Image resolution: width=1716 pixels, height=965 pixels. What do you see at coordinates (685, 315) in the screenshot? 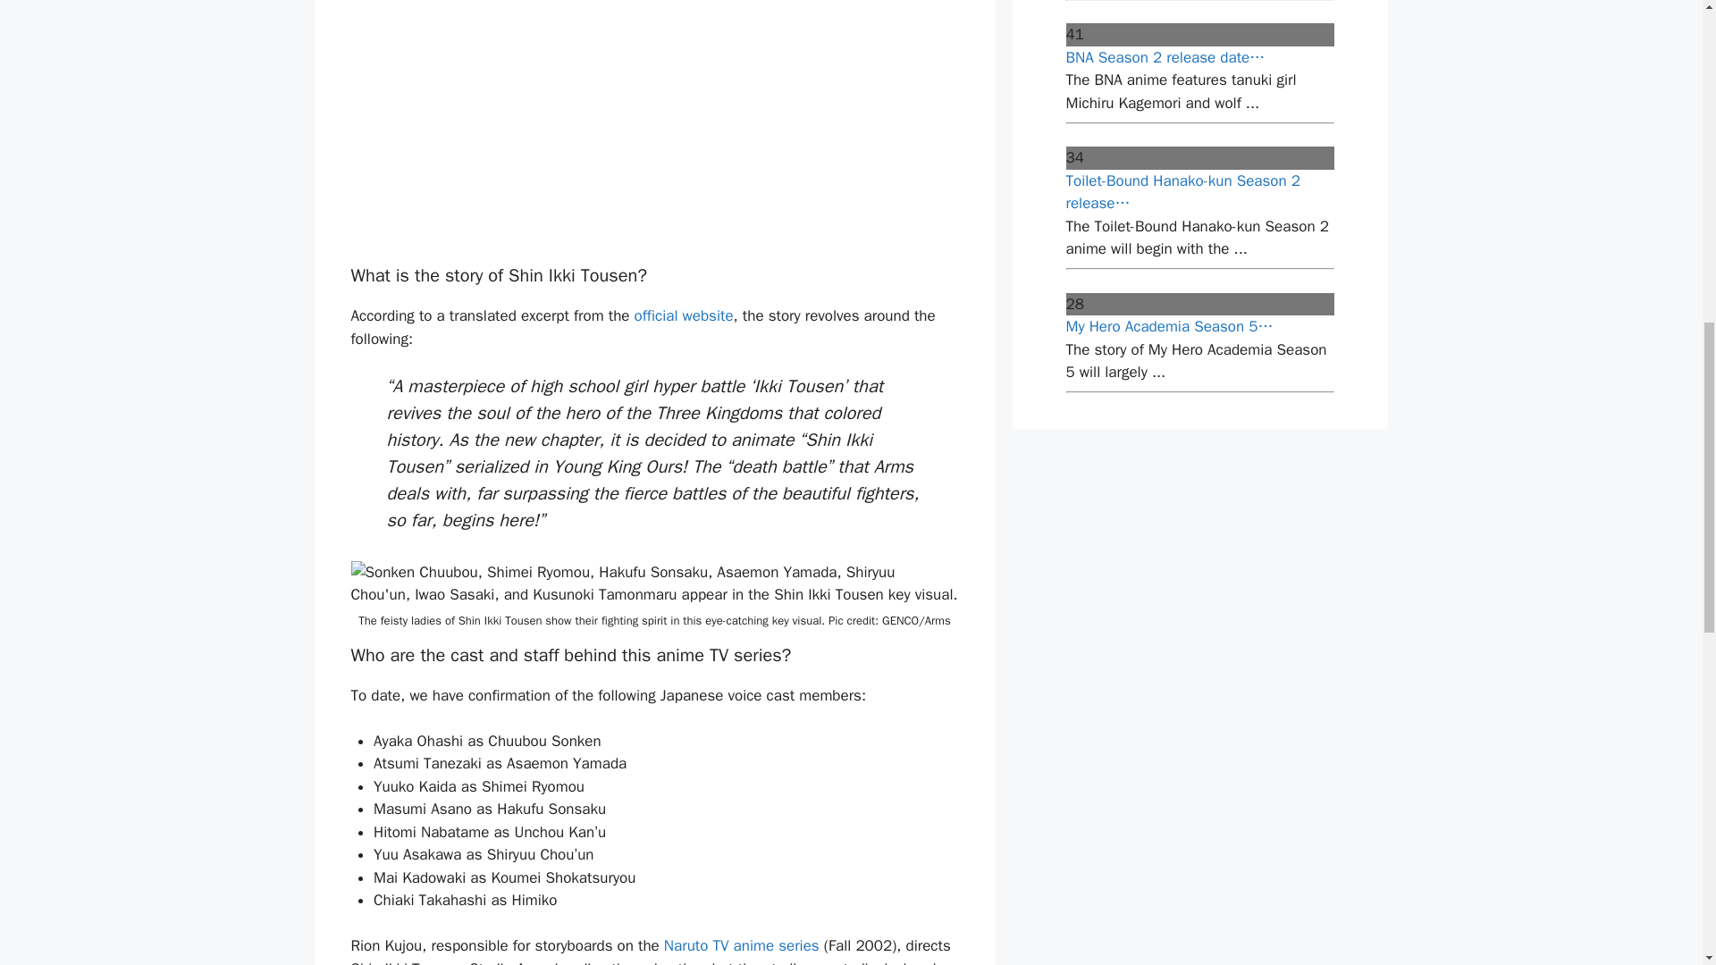
I see `official website` at bounding box center [685, 315].